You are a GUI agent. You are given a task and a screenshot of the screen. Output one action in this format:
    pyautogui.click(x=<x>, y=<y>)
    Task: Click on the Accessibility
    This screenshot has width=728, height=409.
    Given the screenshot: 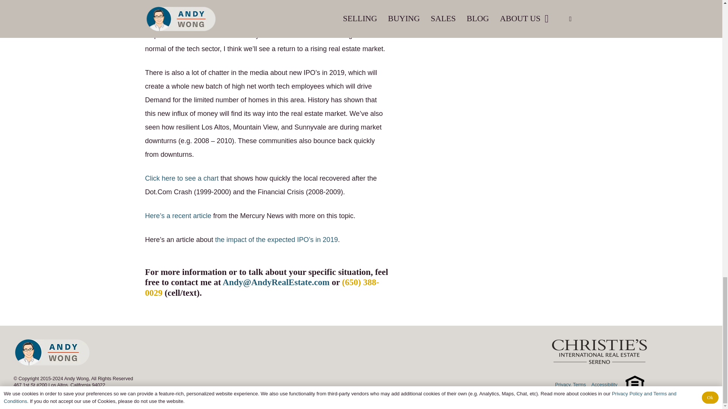 What is the action you would take?
    pyautogui.click(x=604, y=384)
    